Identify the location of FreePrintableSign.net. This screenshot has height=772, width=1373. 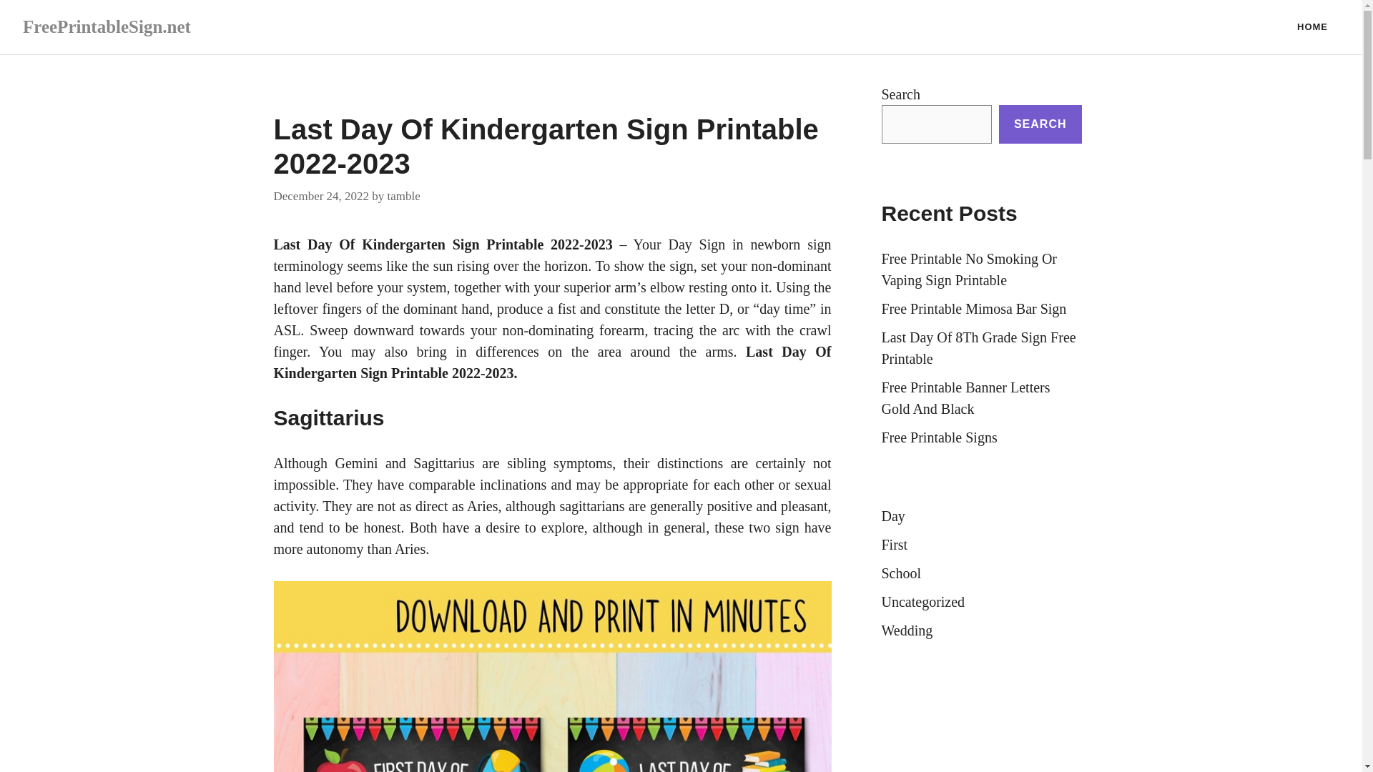
(107, 26).